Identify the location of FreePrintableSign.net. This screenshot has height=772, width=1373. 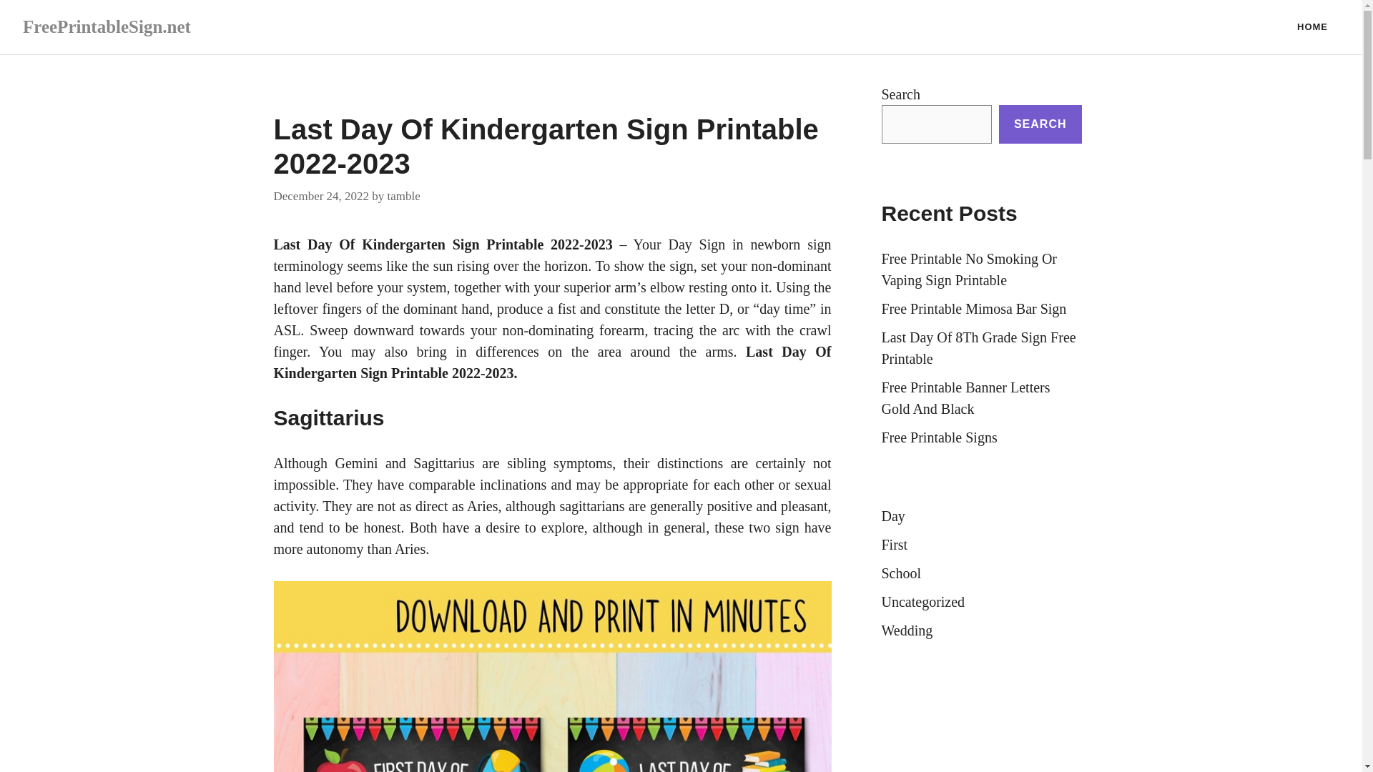
(107, 26).